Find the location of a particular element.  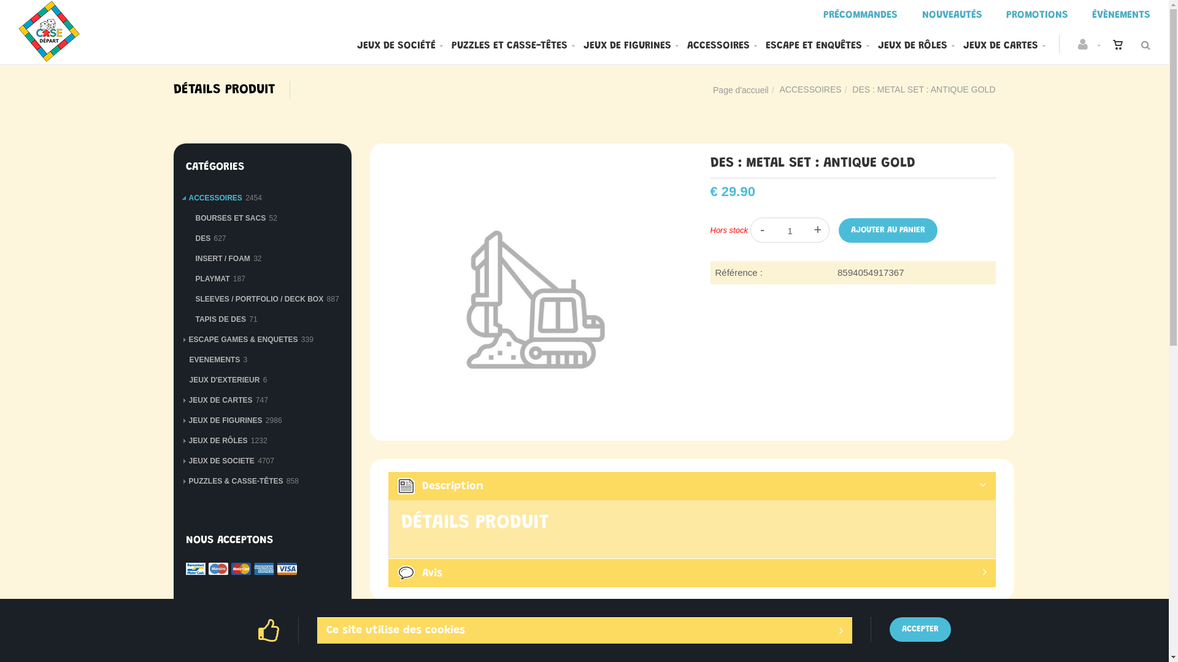

DES : METAL SET : ANTIQUE GOLD is located at coordinates (530, 164).